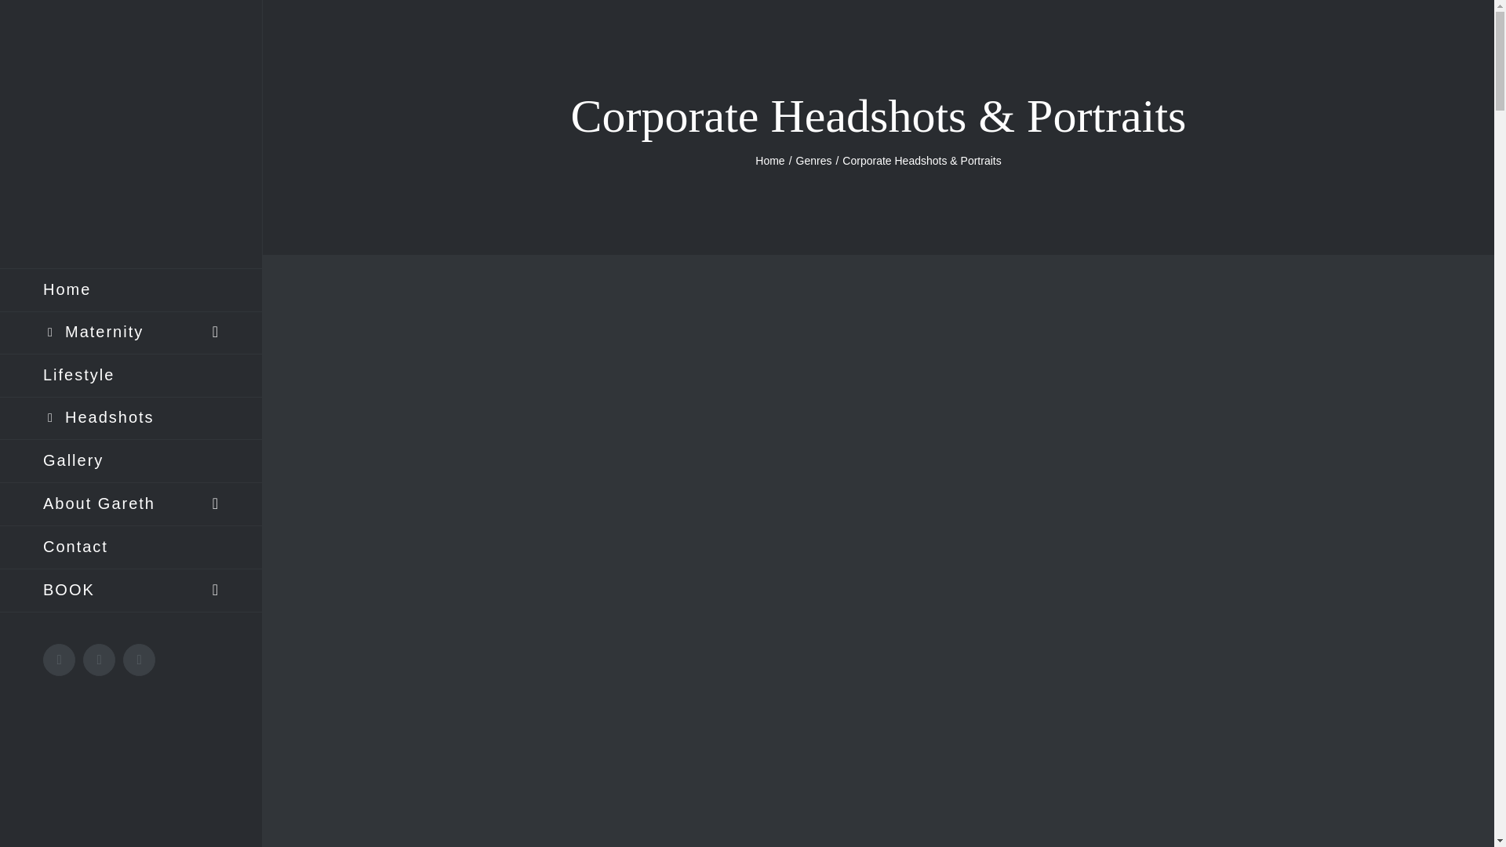 The image size is (1506, 847). Describe the element at coordinates (770, 160) in the screenshot. I see `Home` at that location.